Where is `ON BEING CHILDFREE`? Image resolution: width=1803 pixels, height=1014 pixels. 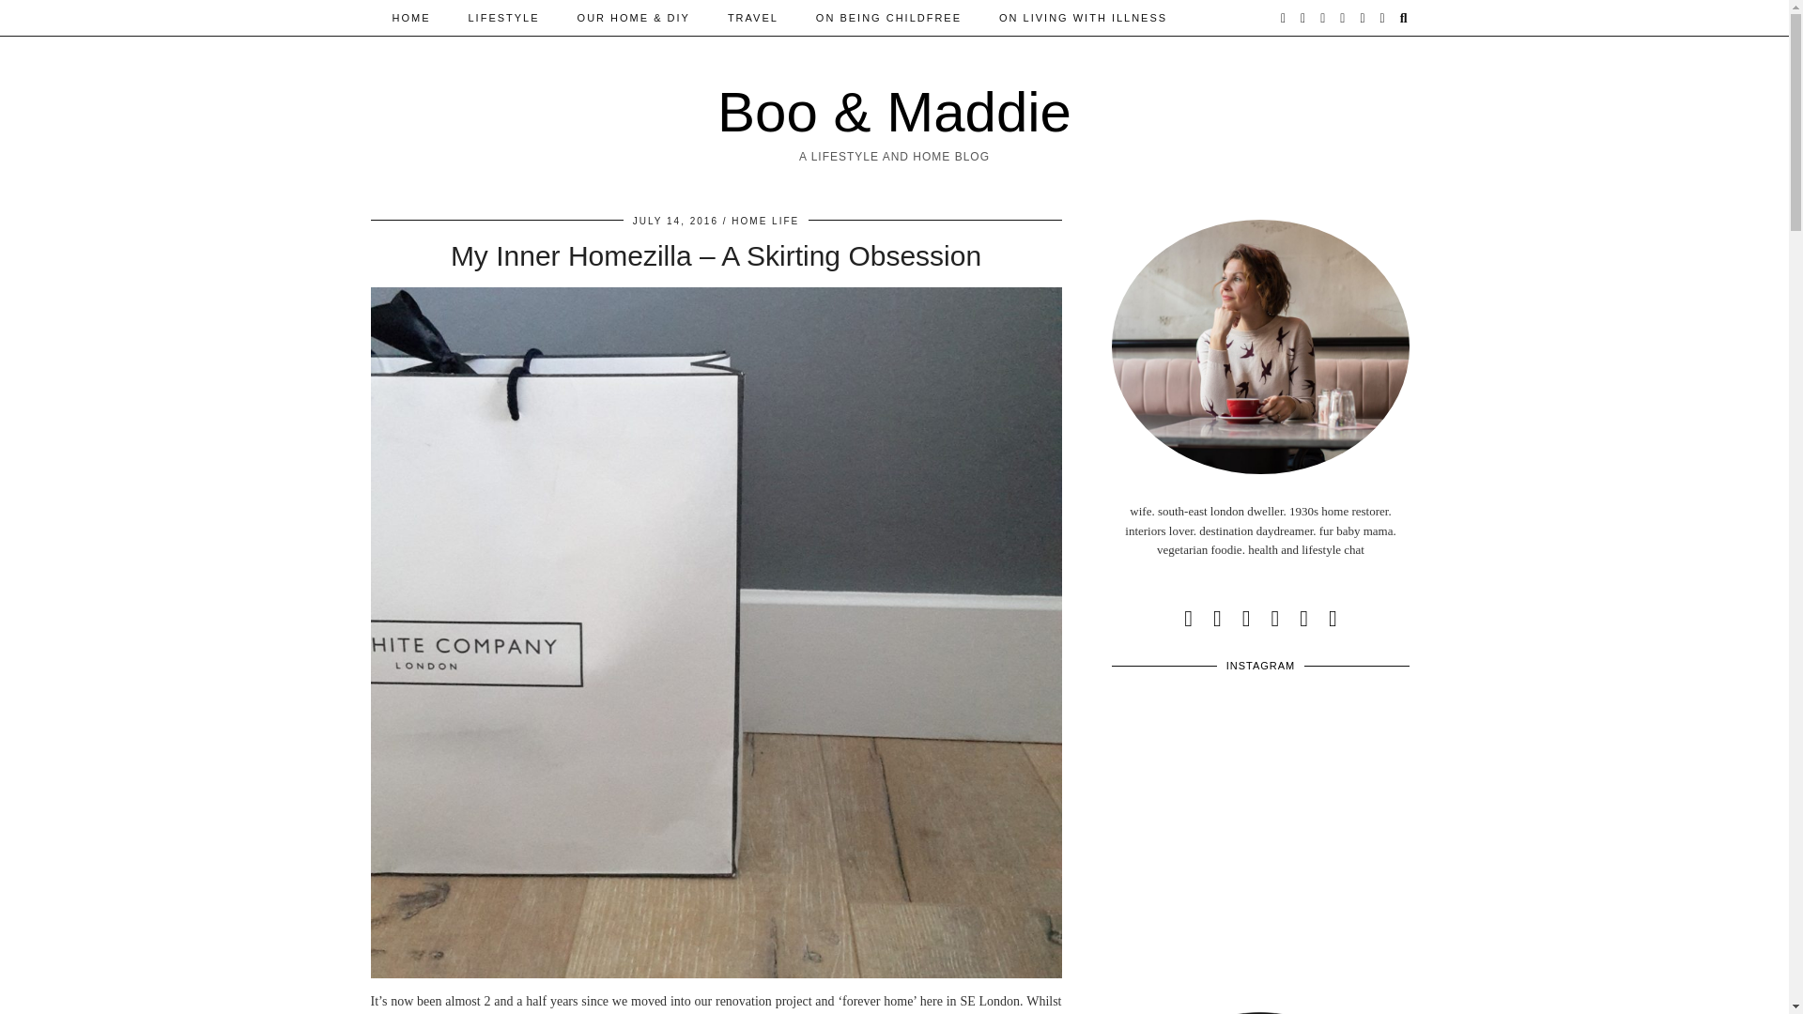
ON BEING CHILDFREE is located at coordinates (888, 17).